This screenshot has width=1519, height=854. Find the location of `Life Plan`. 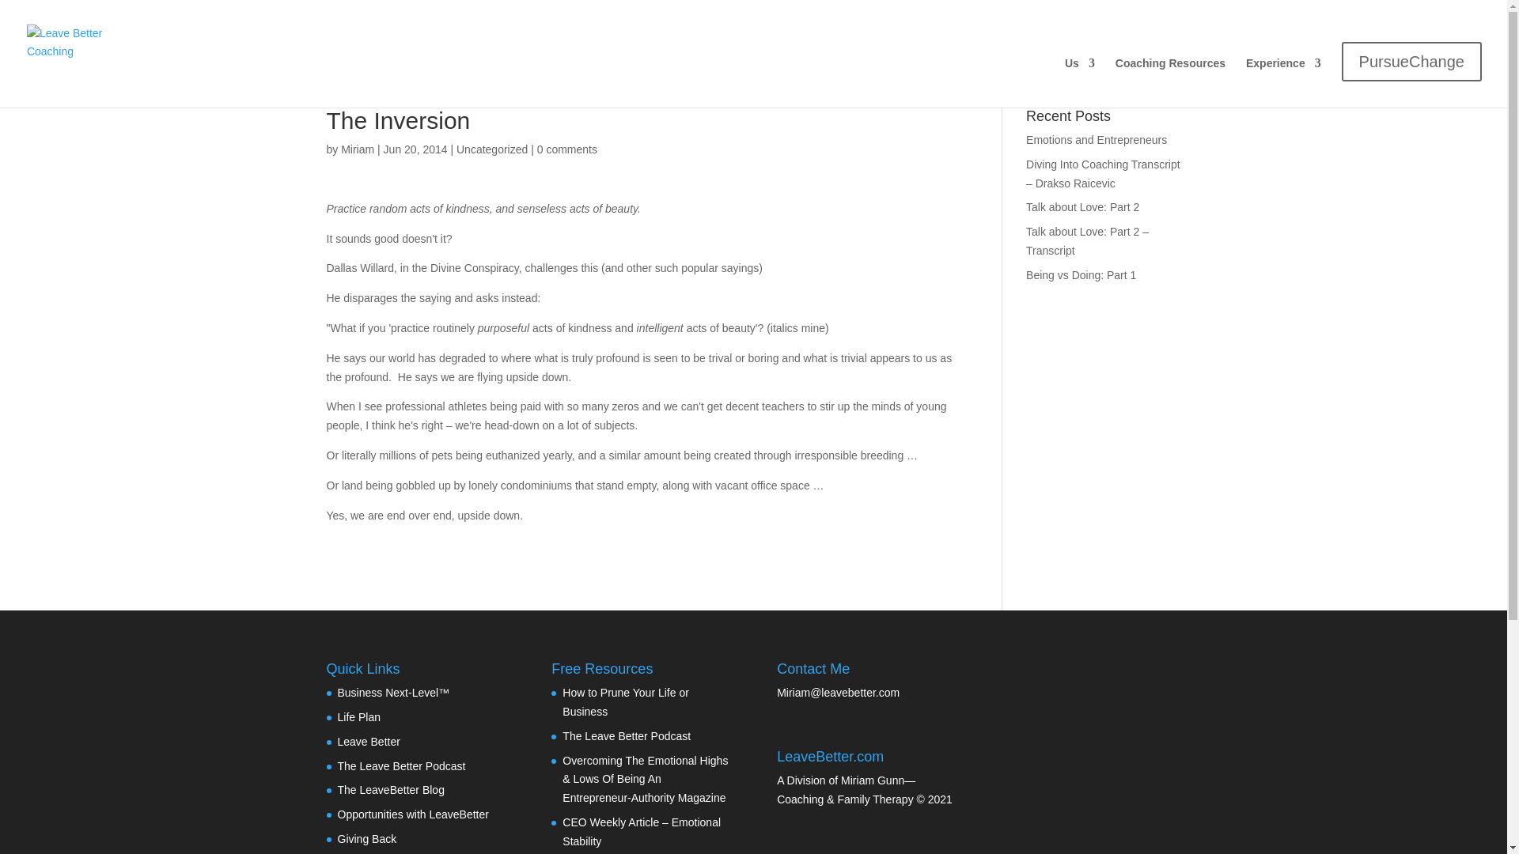

Life Plan is located at coordinates (358, 716).